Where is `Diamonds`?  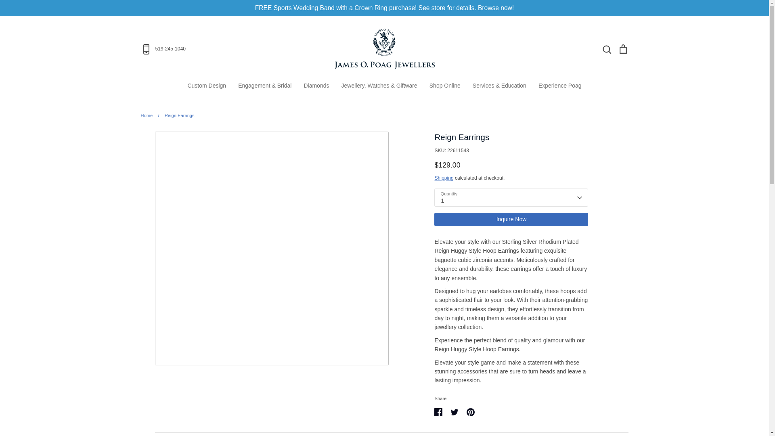 Diamonds is located at coordinates (316, 86).